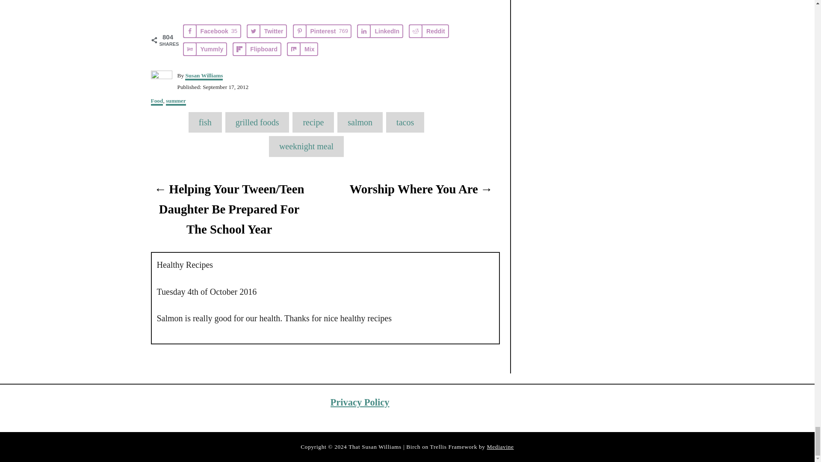 This screenshot has width=821, height=462. I want to click on Share on Twitter, so click(267, 31).